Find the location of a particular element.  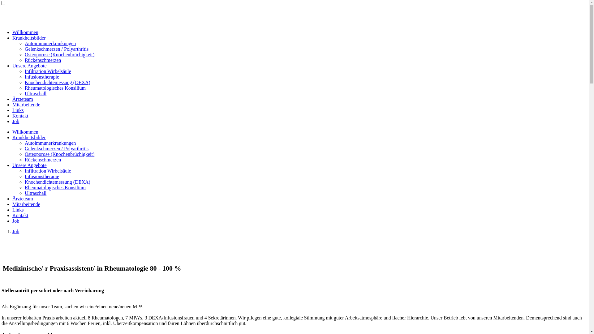

Gelenkschmerzen / Polyarthritis is located at coordinates (57, 148).